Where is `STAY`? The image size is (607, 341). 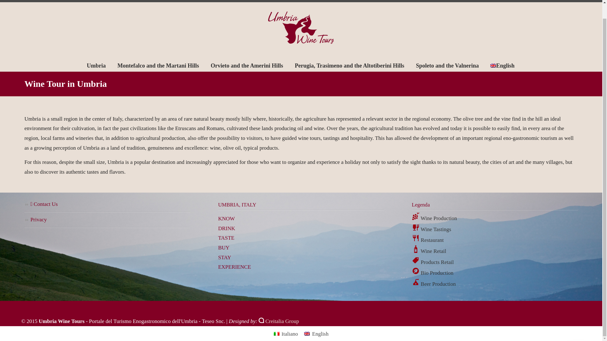 STAY is located at coordinates (224, 257).